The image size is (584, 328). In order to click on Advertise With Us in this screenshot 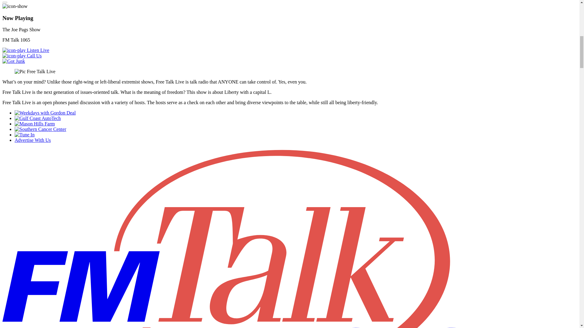, I will do `click(33, 140)`.